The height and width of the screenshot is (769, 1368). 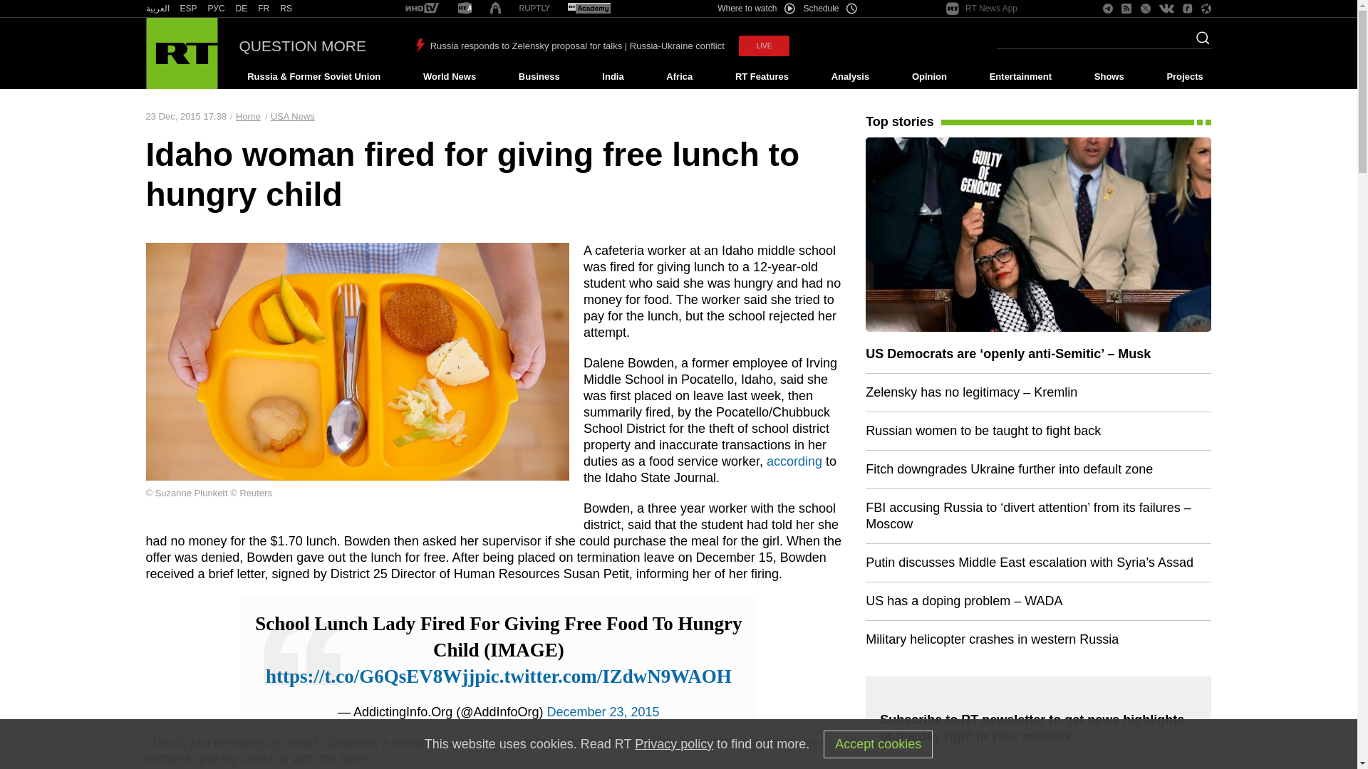 What do you see at coordinates (929, 77) in the screenshot?
I see `Opinion` at bounding box center [929, 77].